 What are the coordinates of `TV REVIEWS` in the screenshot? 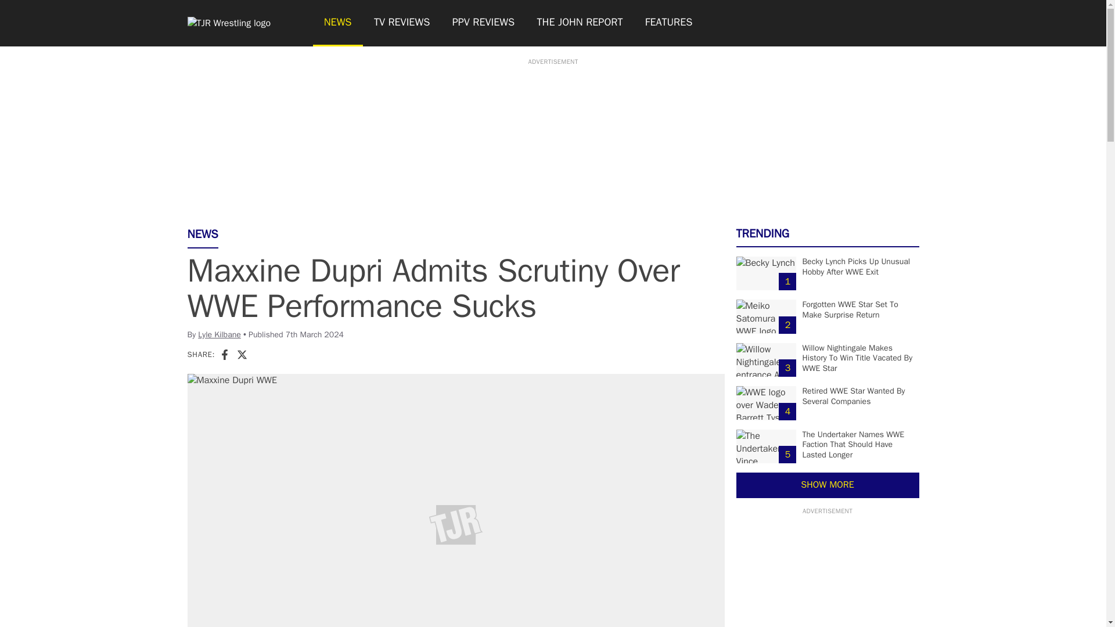 It's located at (402, 23).